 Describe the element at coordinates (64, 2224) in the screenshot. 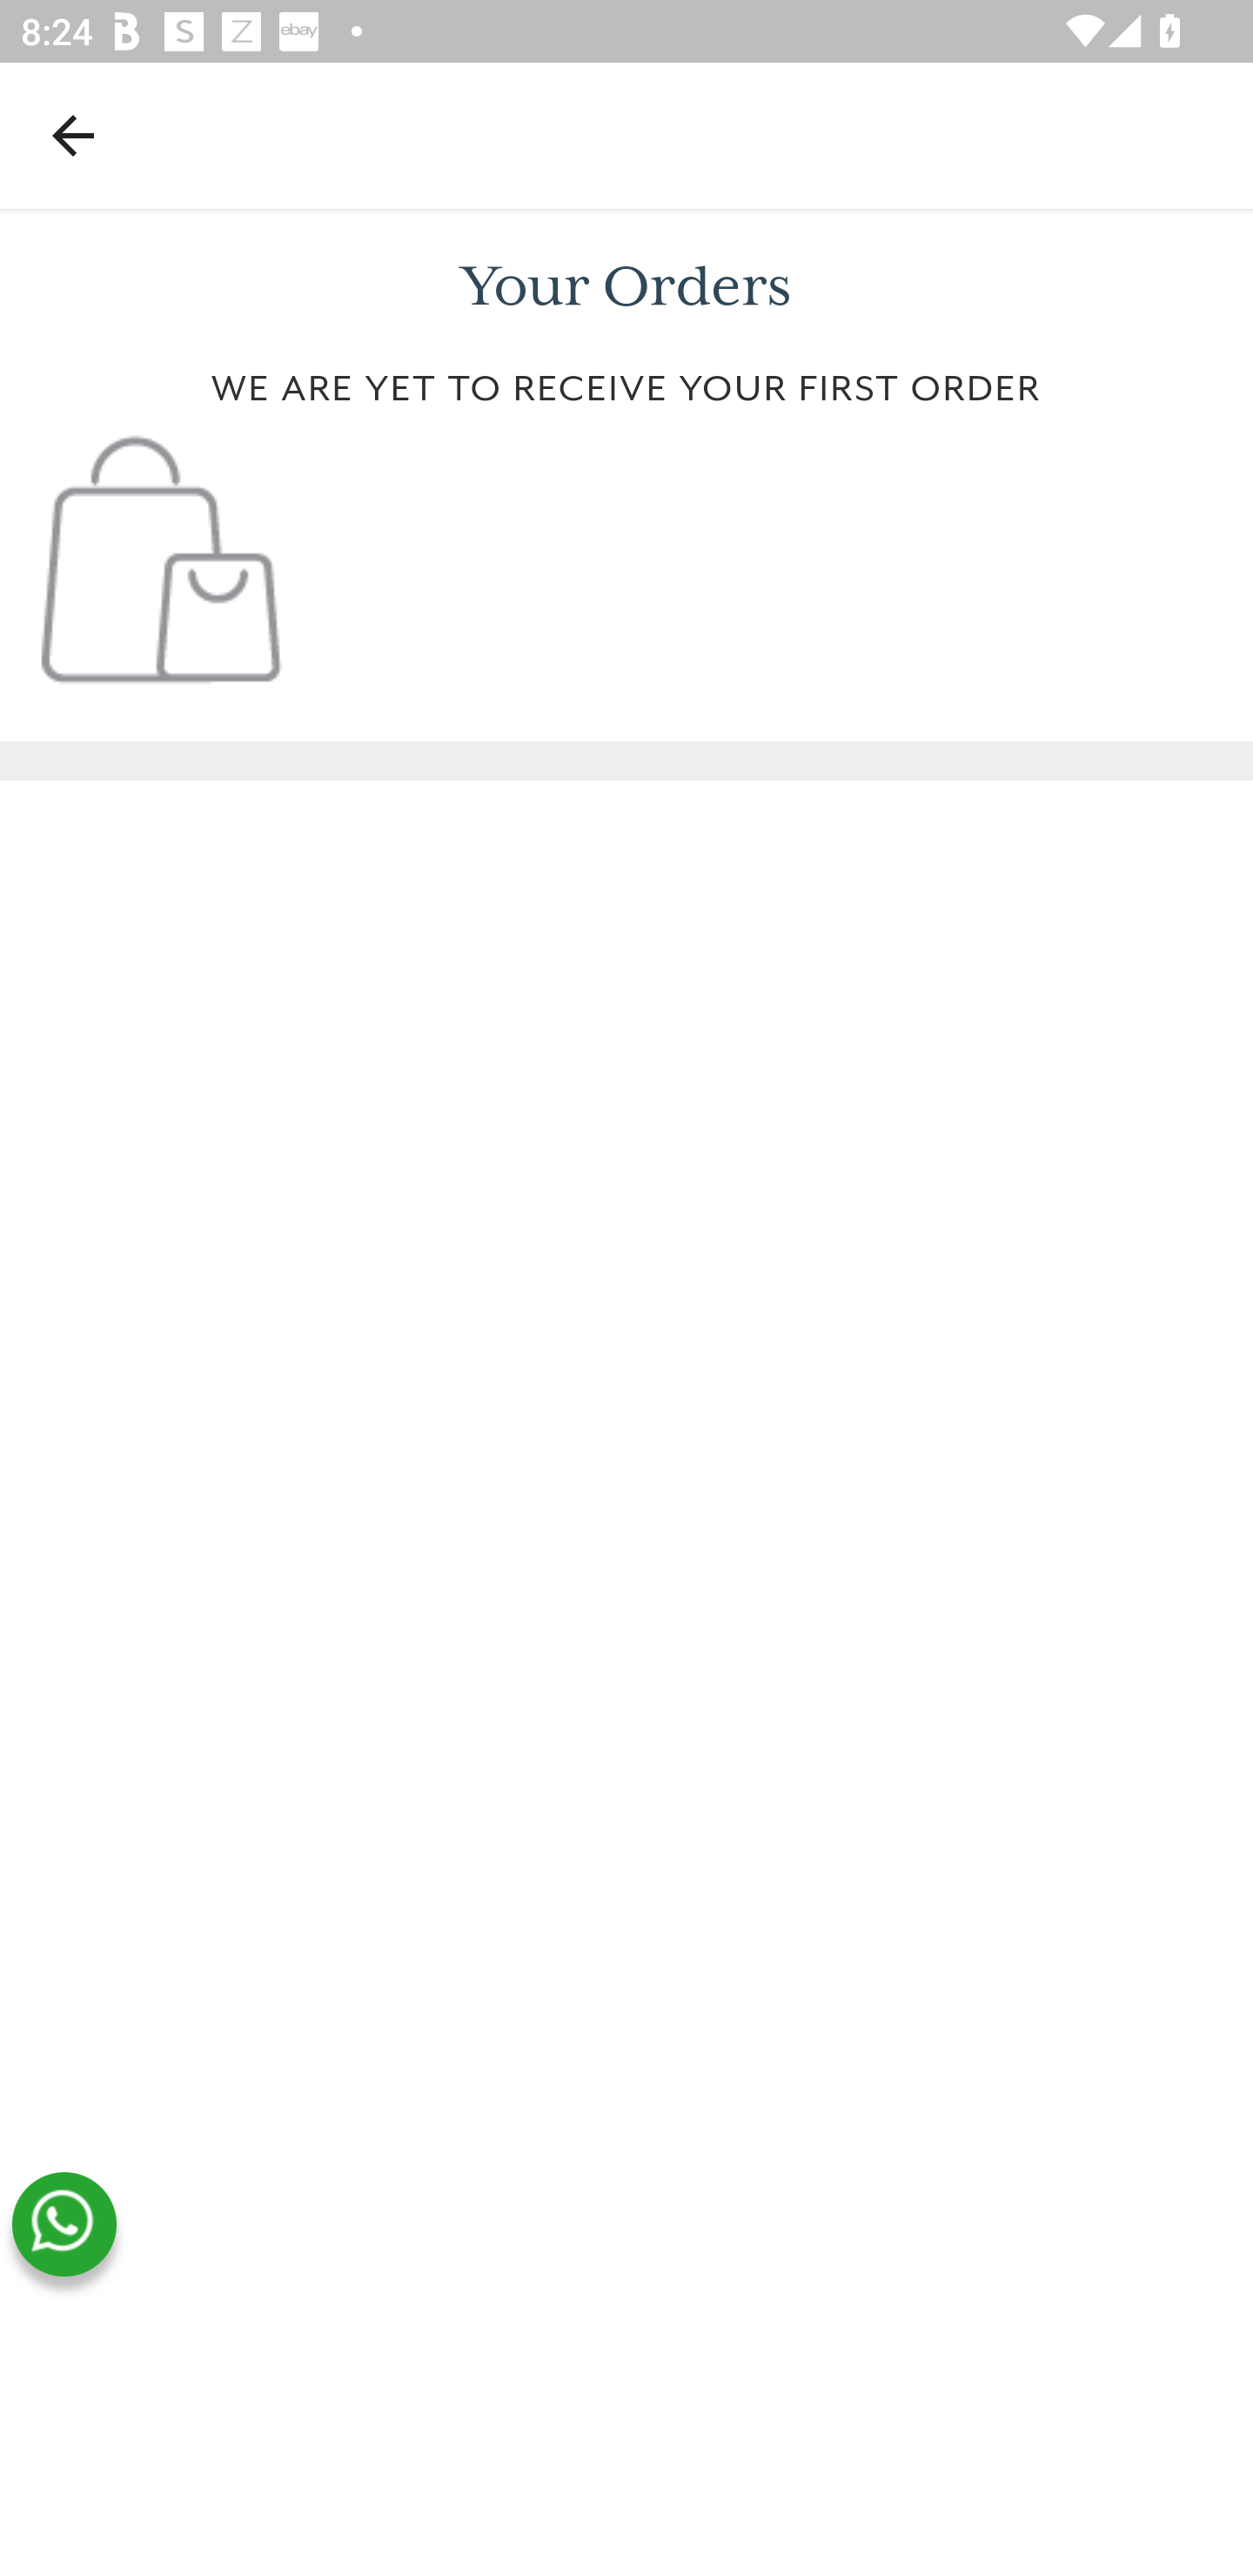

I see `whatsapp` at that location.